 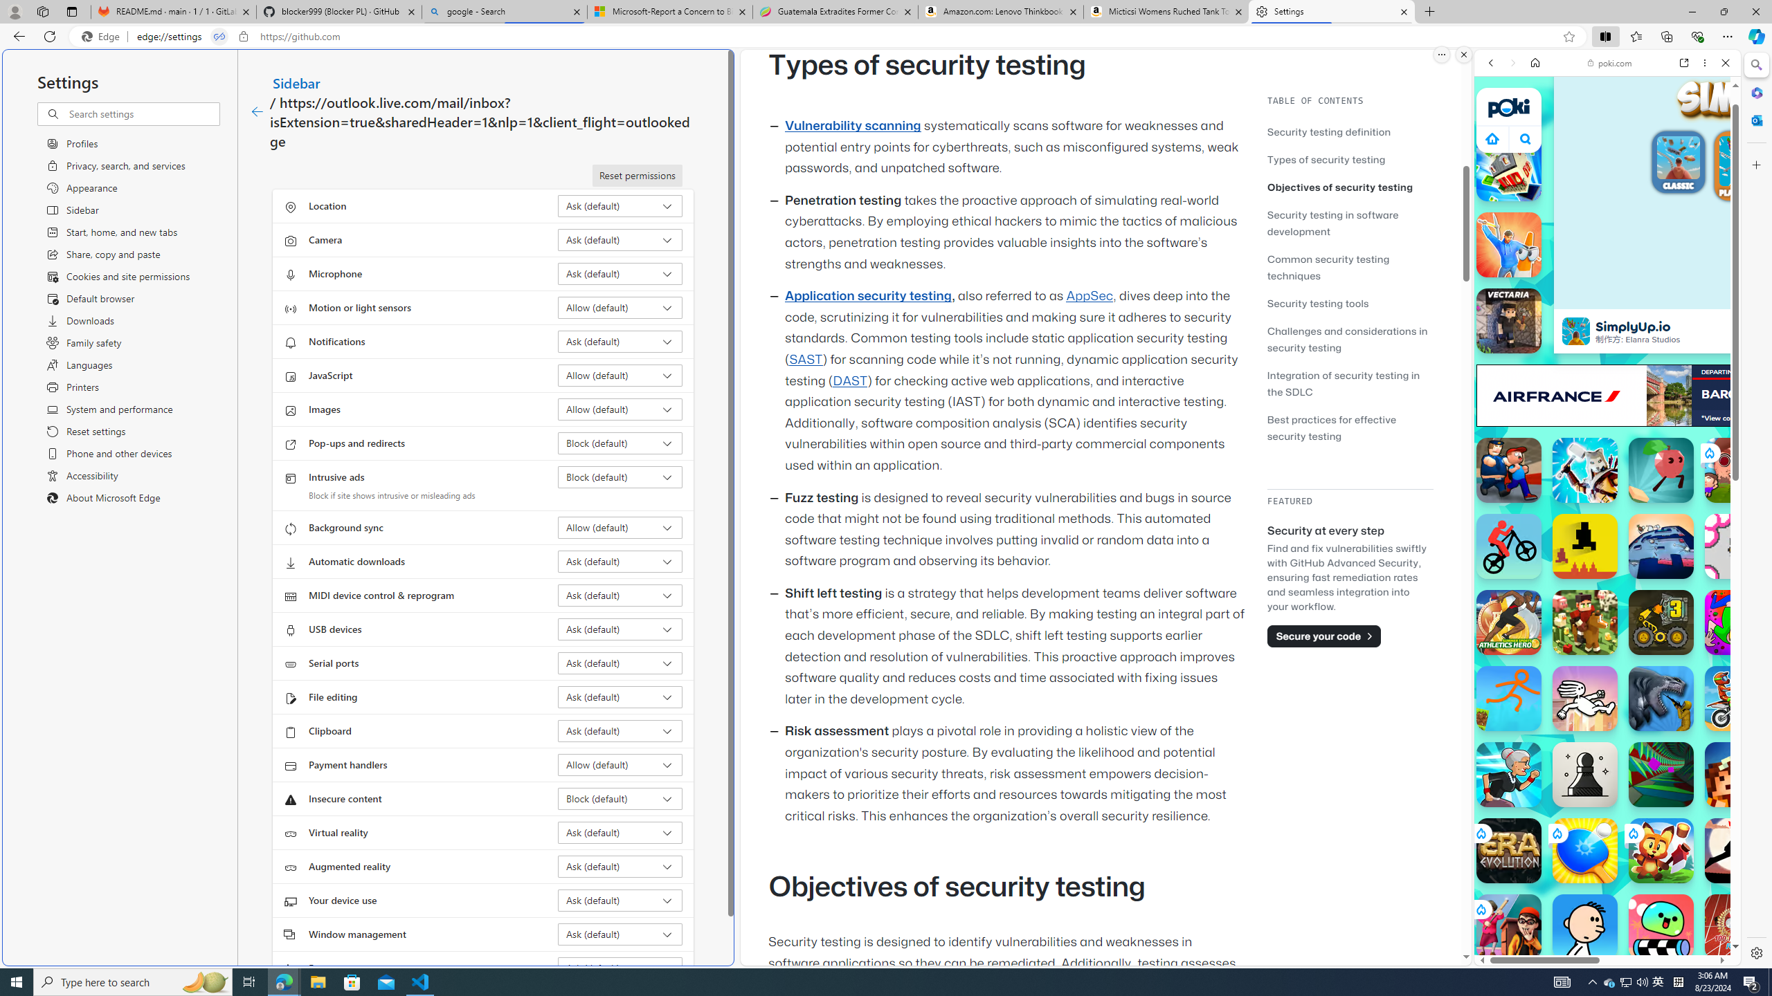 What do you see at coordinates (1744, 160) in the screenshot?
I see `Class: rounded img-fluid d-block w-100 fit-cover` at bounding box center [1744, 160].